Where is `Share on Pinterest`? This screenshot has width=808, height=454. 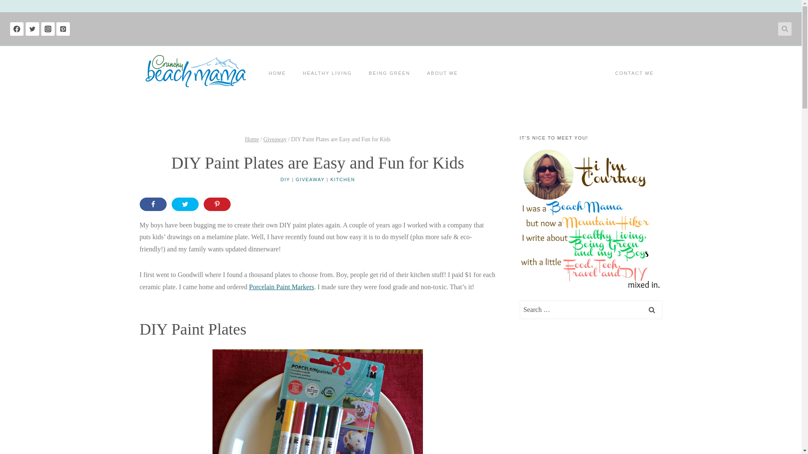
Share on Pinterest is located at coordinates (217, 204).